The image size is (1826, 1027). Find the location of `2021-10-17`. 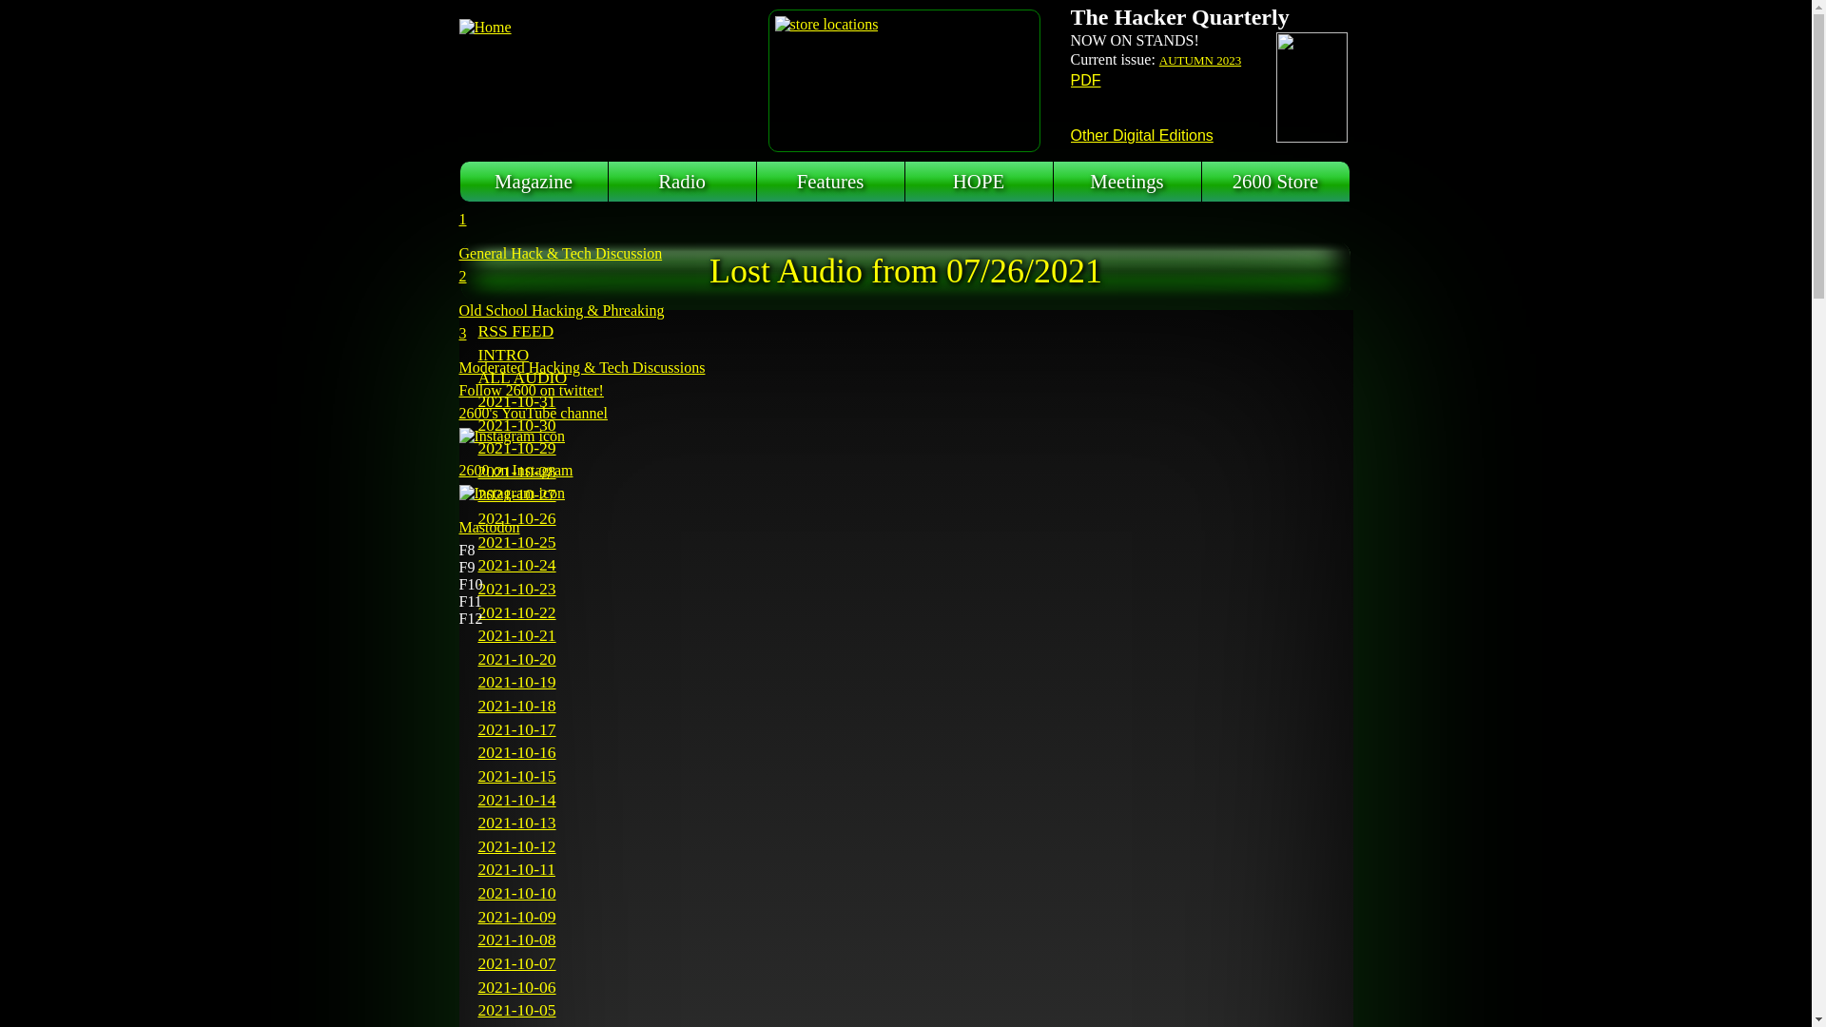

2021-10-17 is located at coordinates (516, 729).